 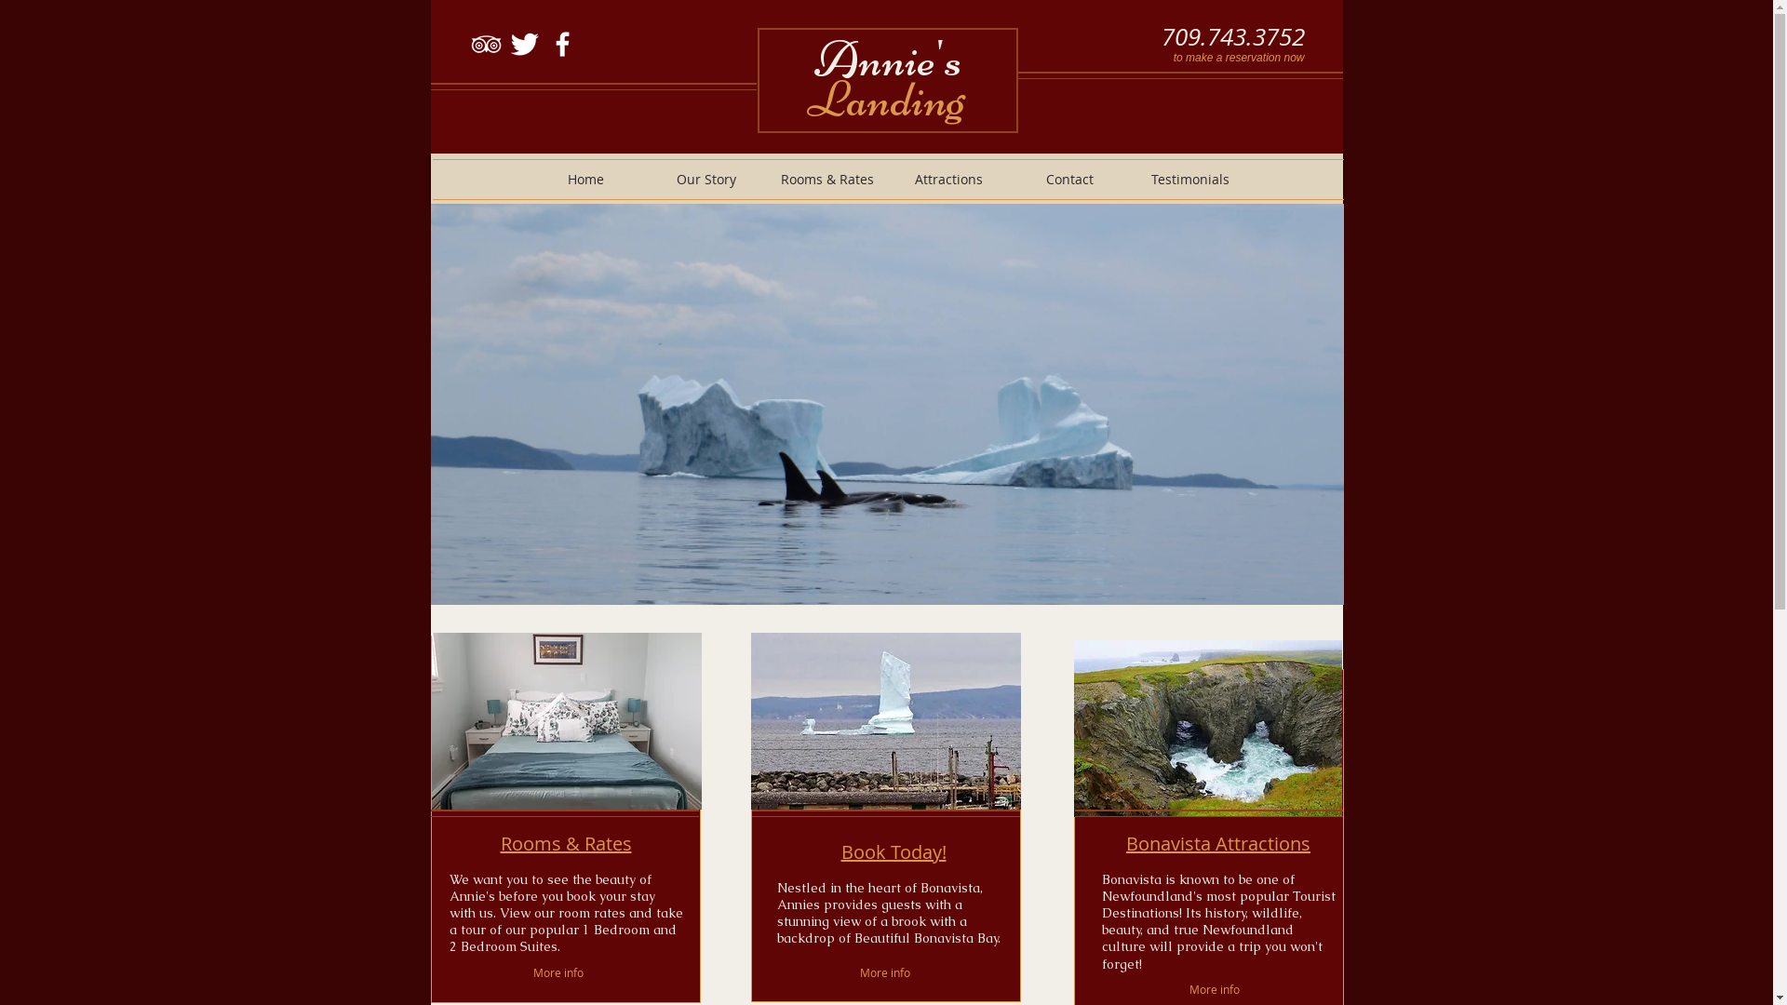 I want to click on Book Today!, so click(x=893, y=852).